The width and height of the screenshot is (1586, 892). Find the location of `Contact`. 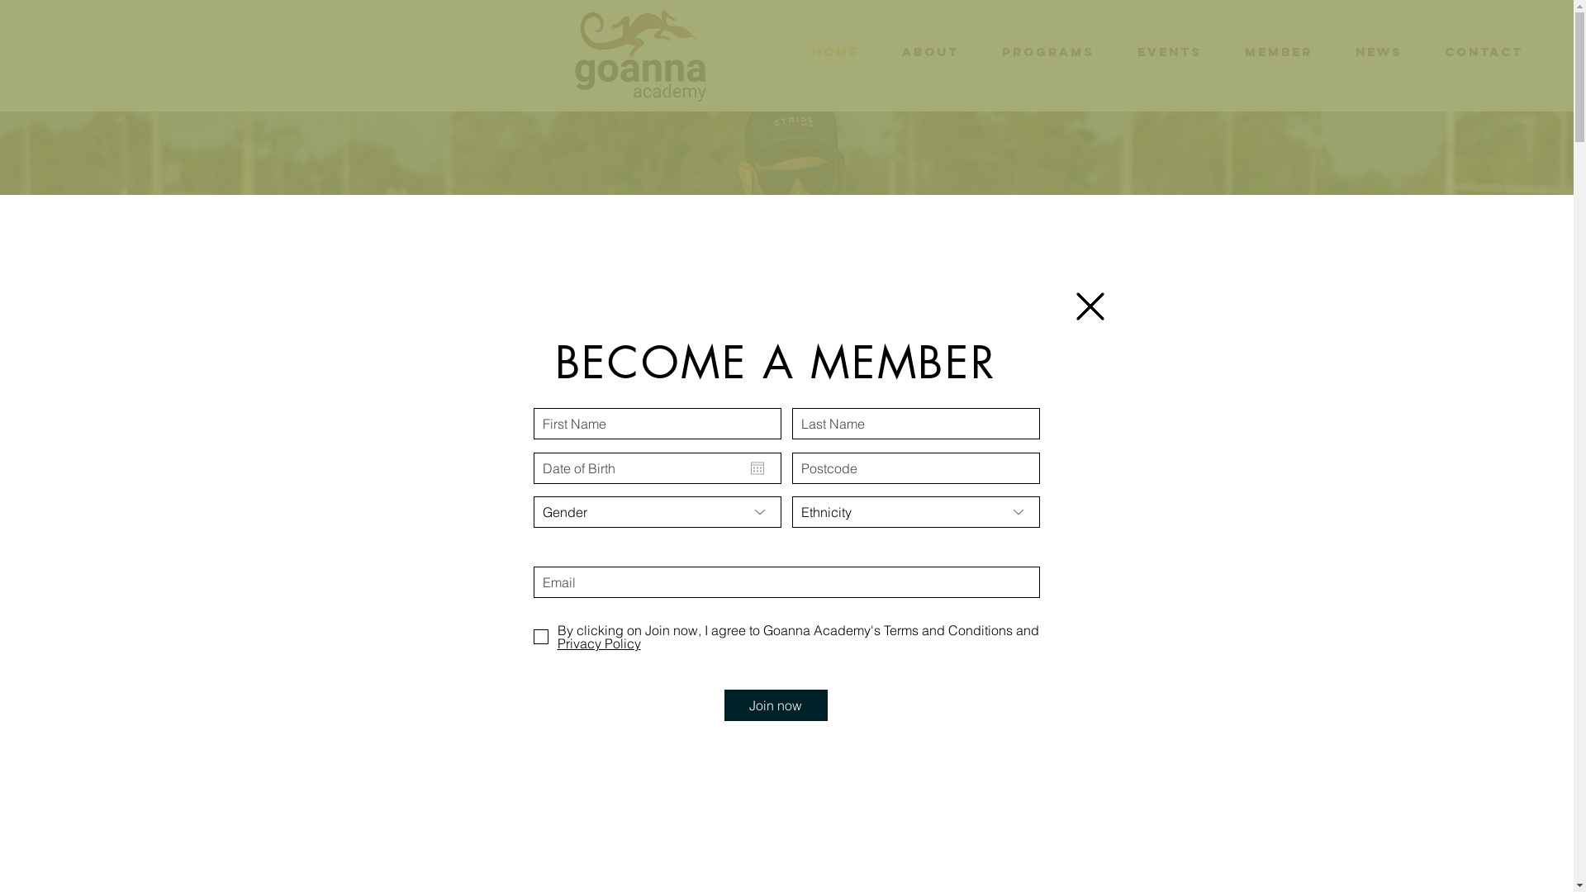

Contact is located at coordinates (1484, 52).